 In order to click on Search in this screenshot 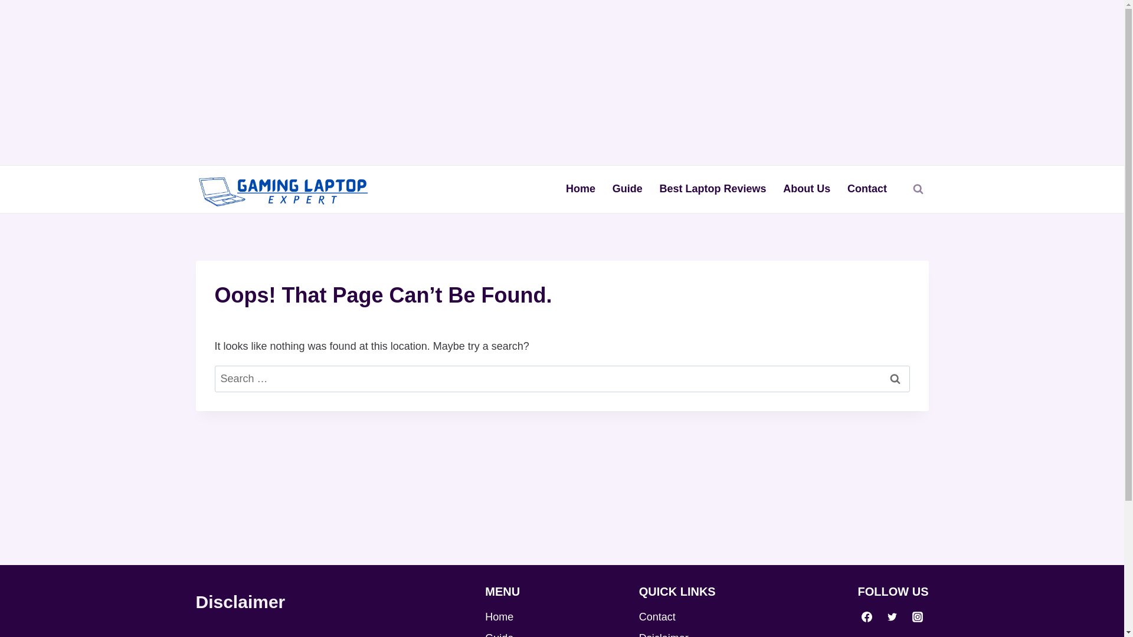, I will do `click(895, 379)`.